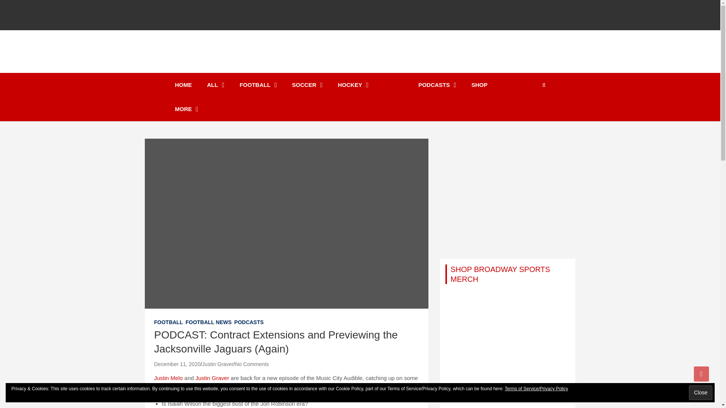  I want to click on FOOTBALL, so click(258, 85).